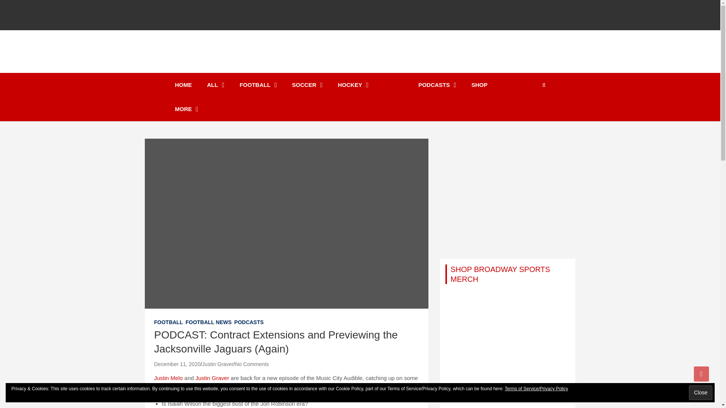  I want to click on FOOTBALL, so click(258, 85).